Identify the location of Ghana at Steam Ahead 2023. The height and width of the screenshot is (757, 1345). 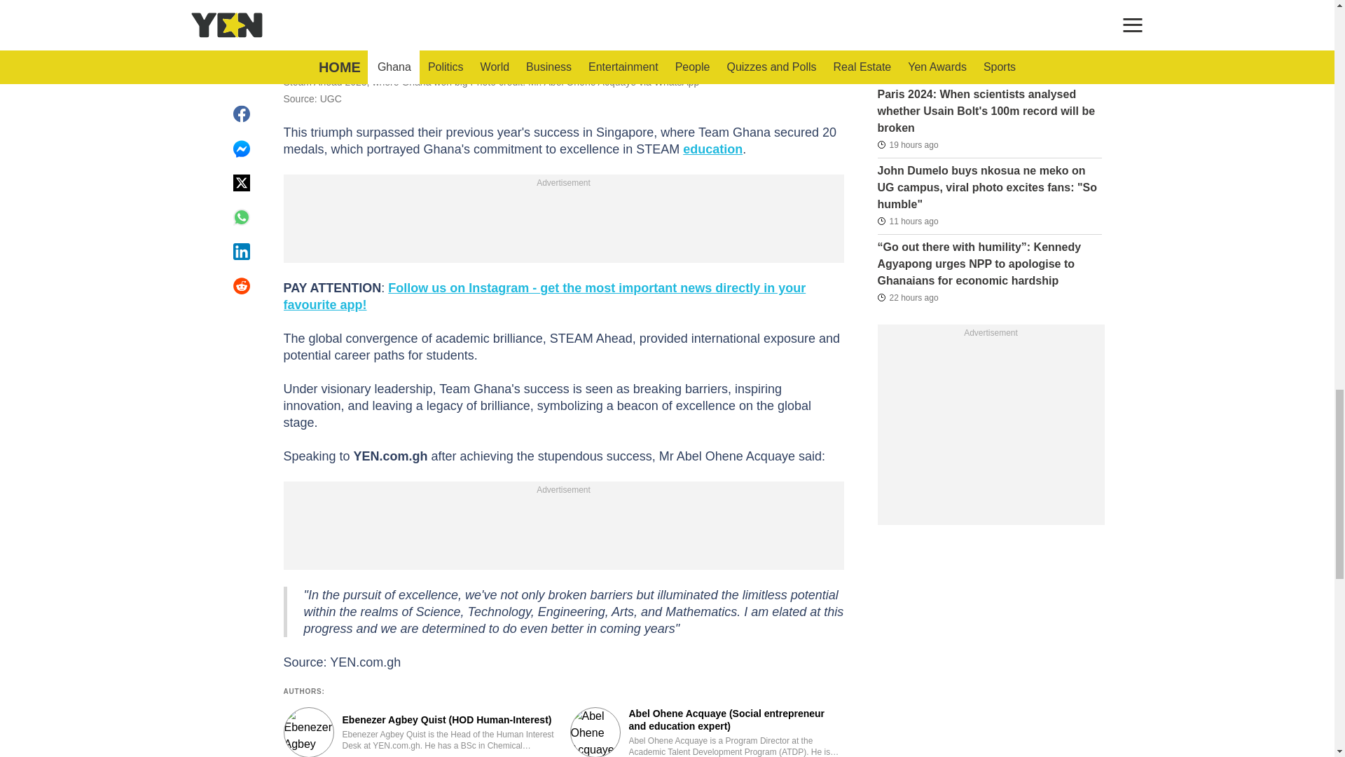
(563, 24).